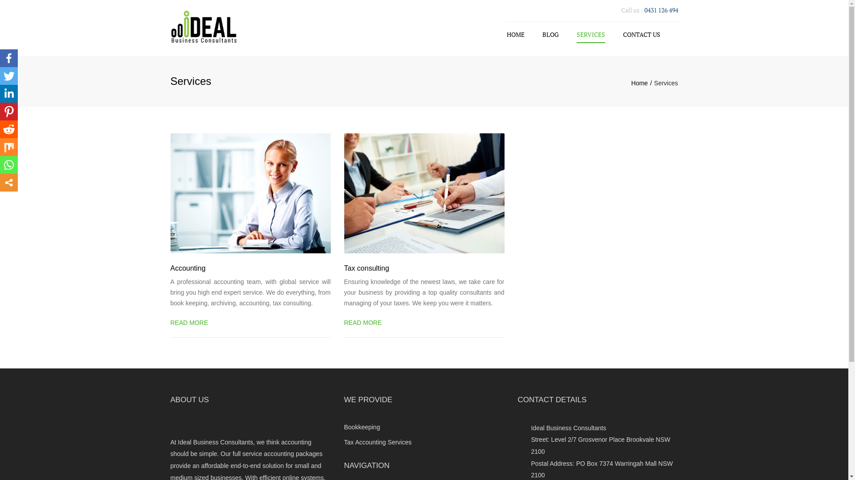 The image size is (855, 480). What do you see at coordinates (590, 35) in the screenshot?
I see `SERVICES` at bounding box center [590, 35].